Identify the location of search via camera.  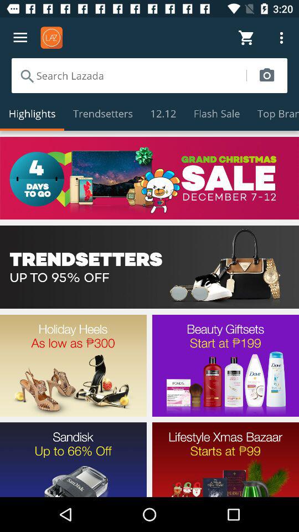
(267, 75).